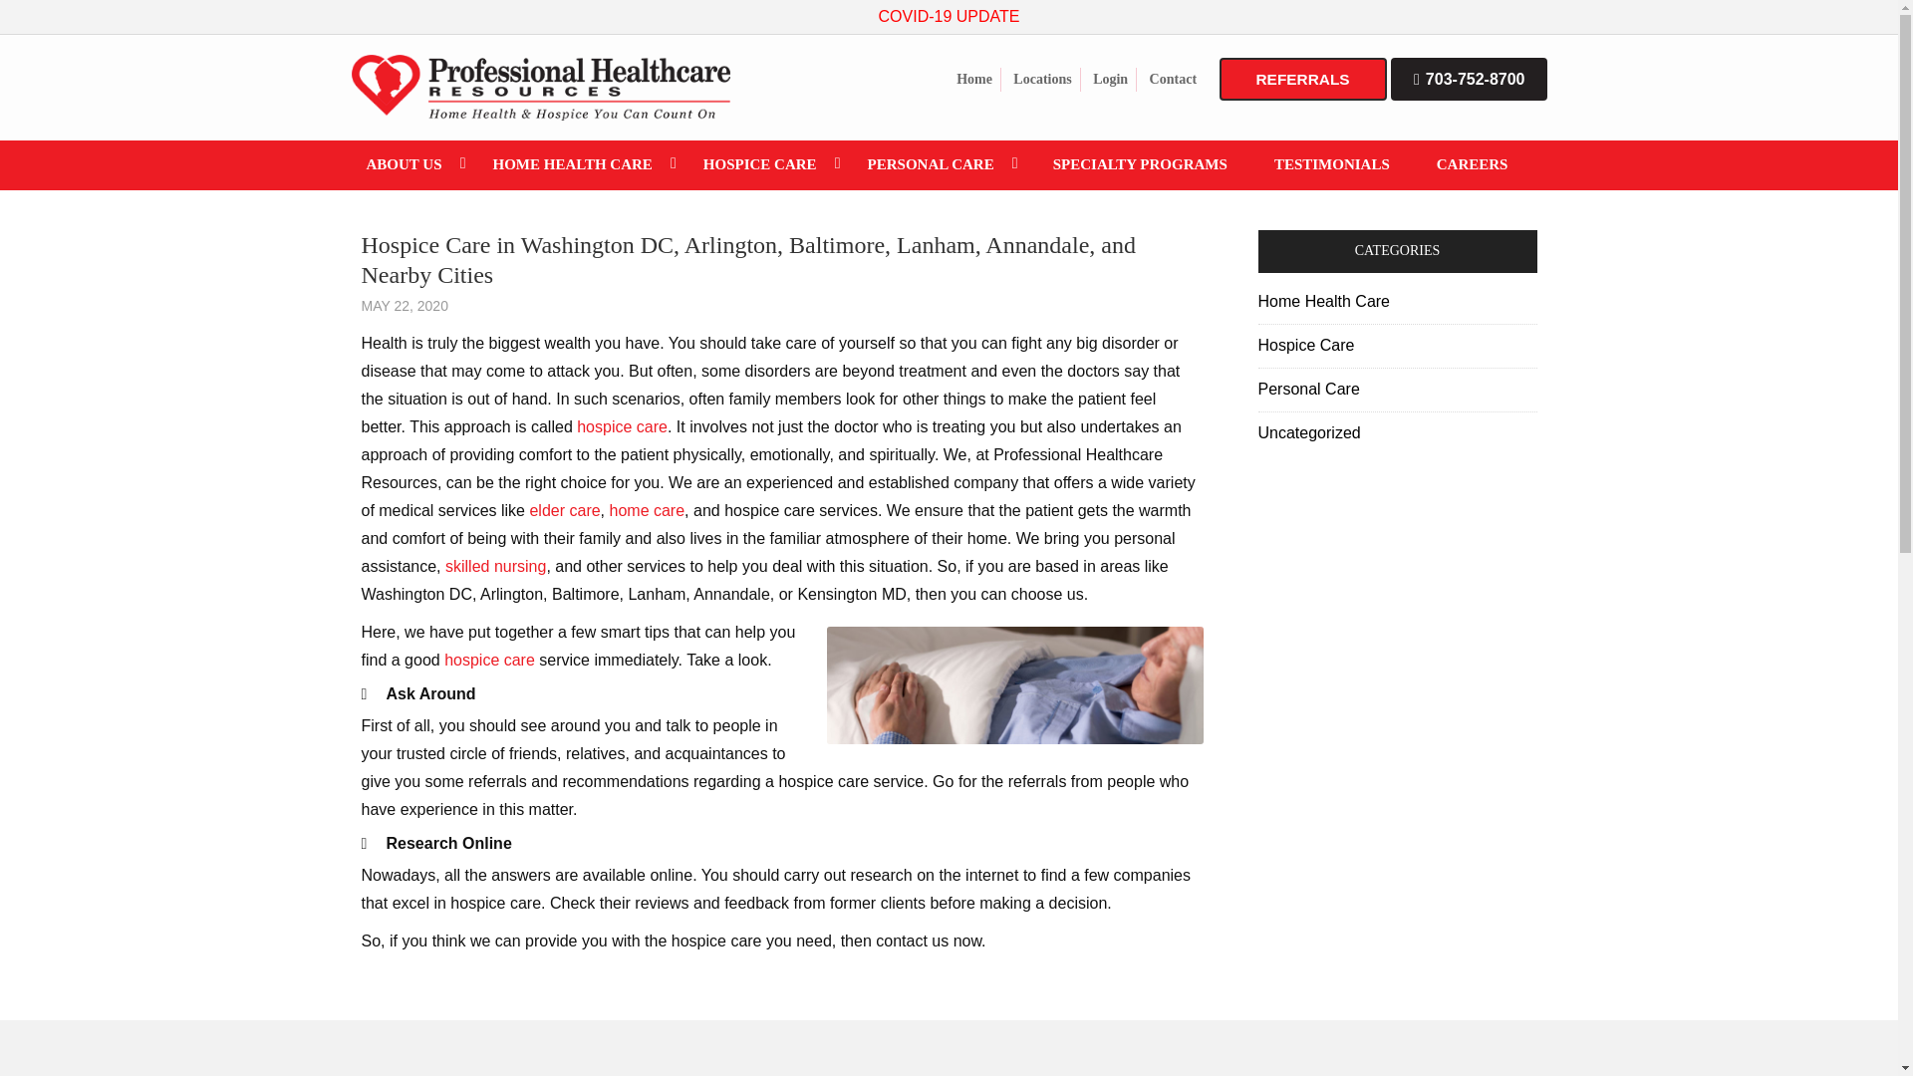  Describe the element at coordinates (1307, 345) in the screenshot. I see `Hospice Care` at that location.